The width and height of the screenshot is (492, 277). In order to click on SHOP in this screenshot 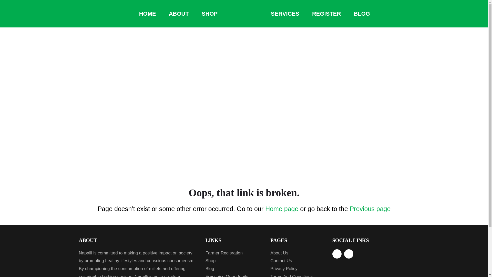, I will do `click(210, 14)`.